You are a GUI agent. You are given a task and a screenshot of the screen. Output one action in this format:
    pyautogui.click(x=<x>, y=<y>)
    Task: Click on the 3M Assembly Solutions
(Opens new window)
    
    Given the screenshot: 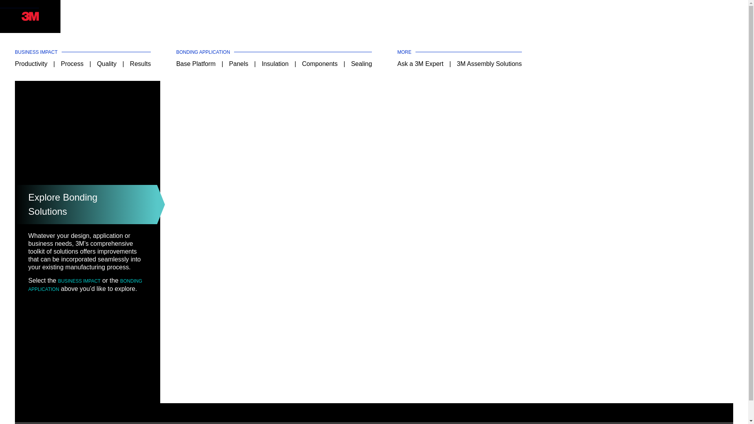 What is the action you would take?
    pyautogui.click(x=489, y=64)
    